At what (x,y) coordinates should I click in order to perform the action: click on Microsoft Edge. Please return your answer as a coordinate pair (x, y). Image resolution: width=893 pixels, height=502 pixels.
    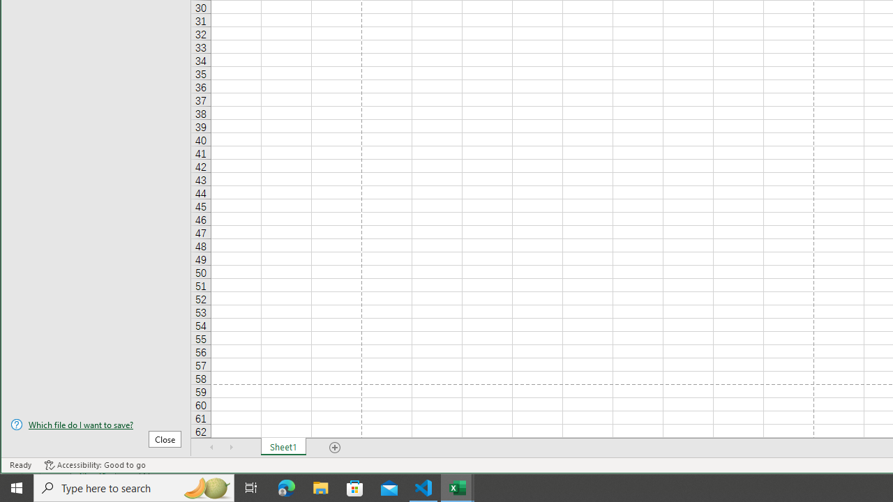
    Looking at the image, I should click on (287, 488).